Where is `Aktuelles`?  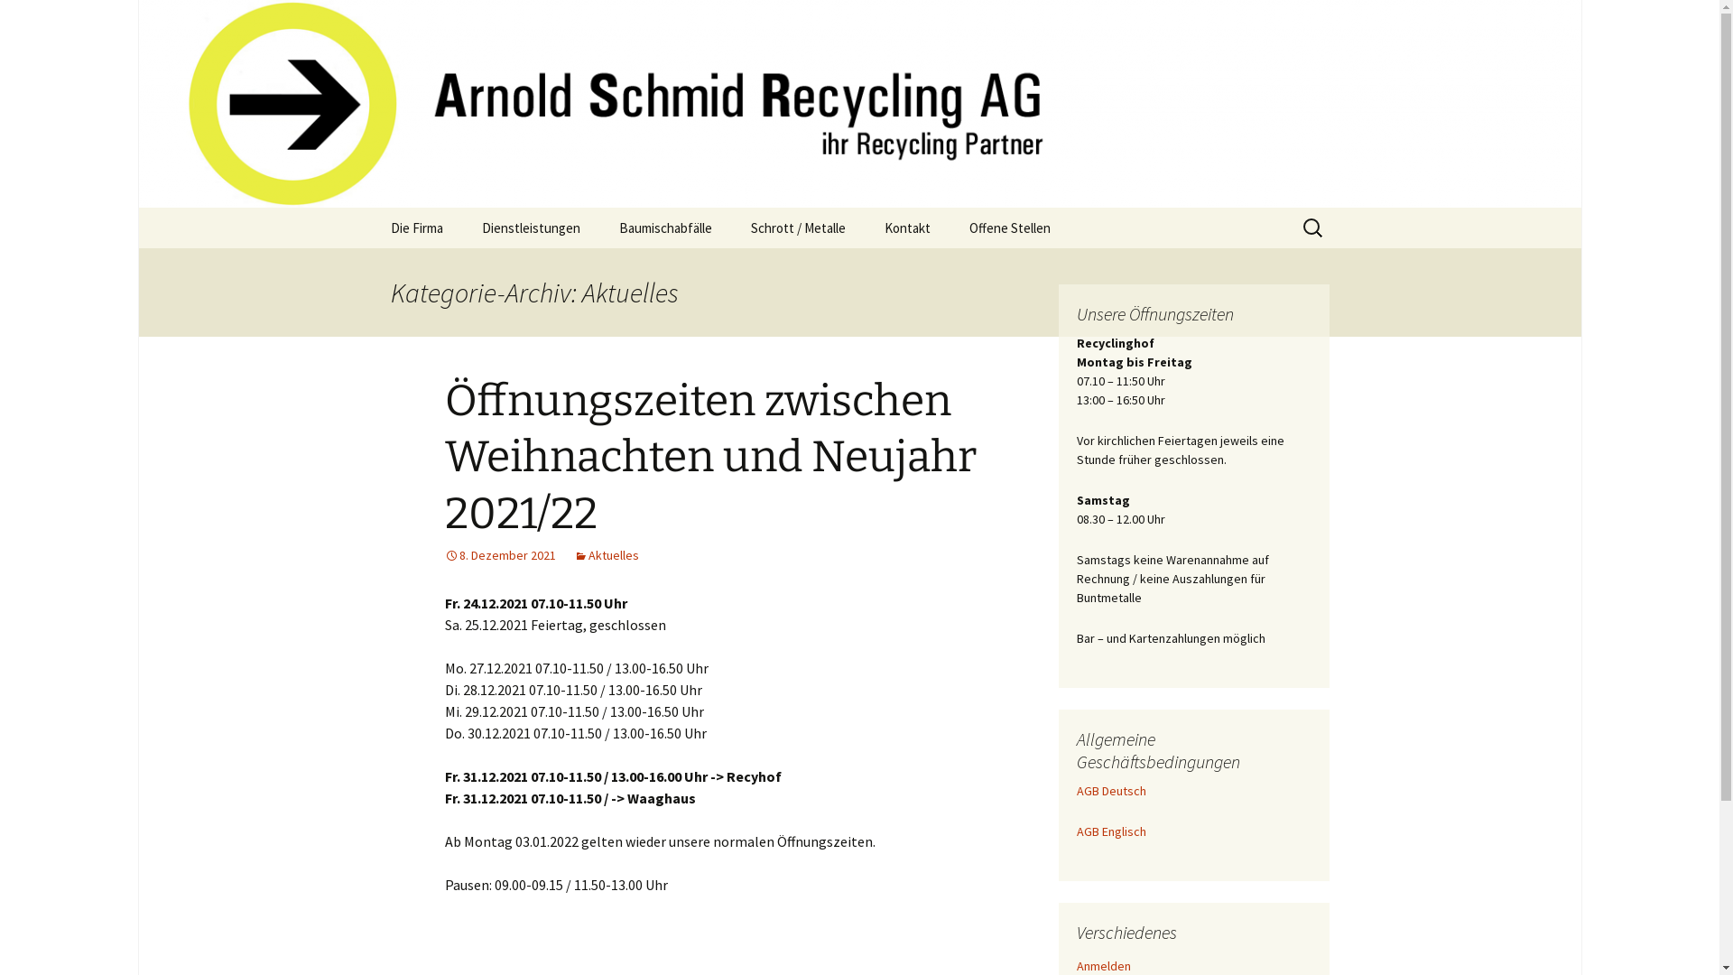 Aktuelles is located at coordinates (607, 554).